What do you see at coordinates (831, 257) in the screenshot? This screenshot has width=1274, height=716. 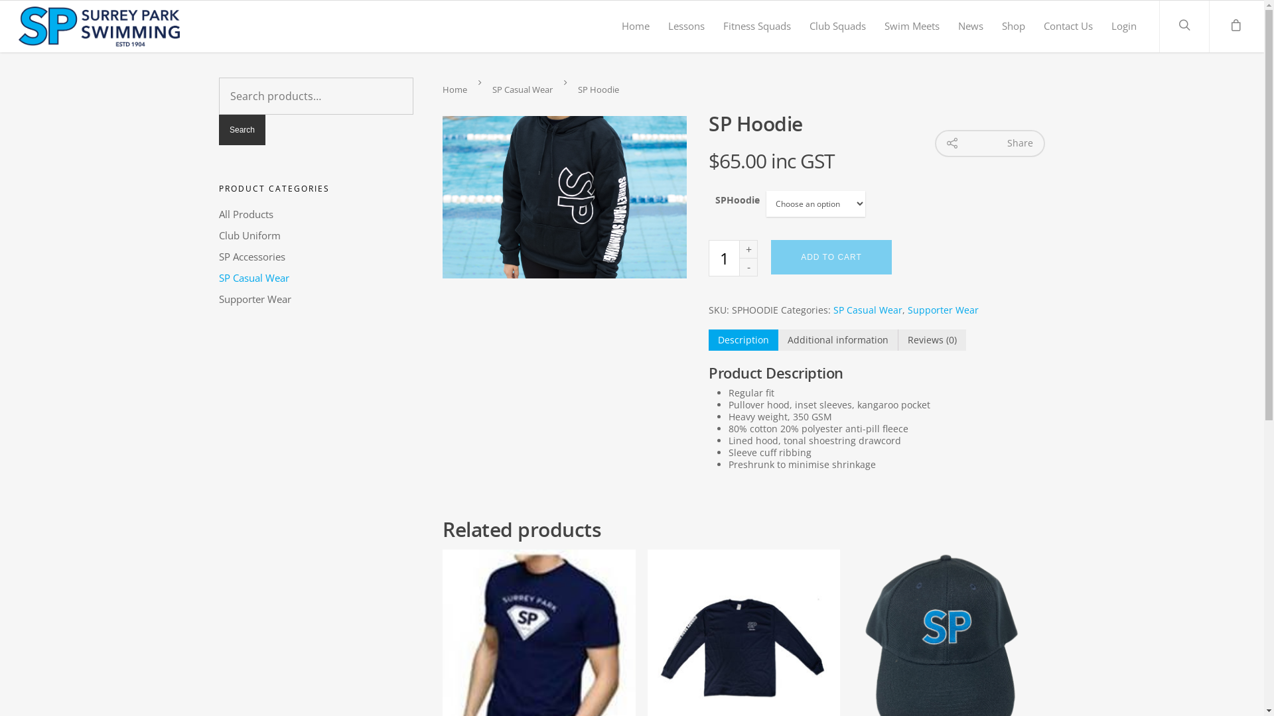 I see `ADD TO CART` at bounding box center [831, 257].